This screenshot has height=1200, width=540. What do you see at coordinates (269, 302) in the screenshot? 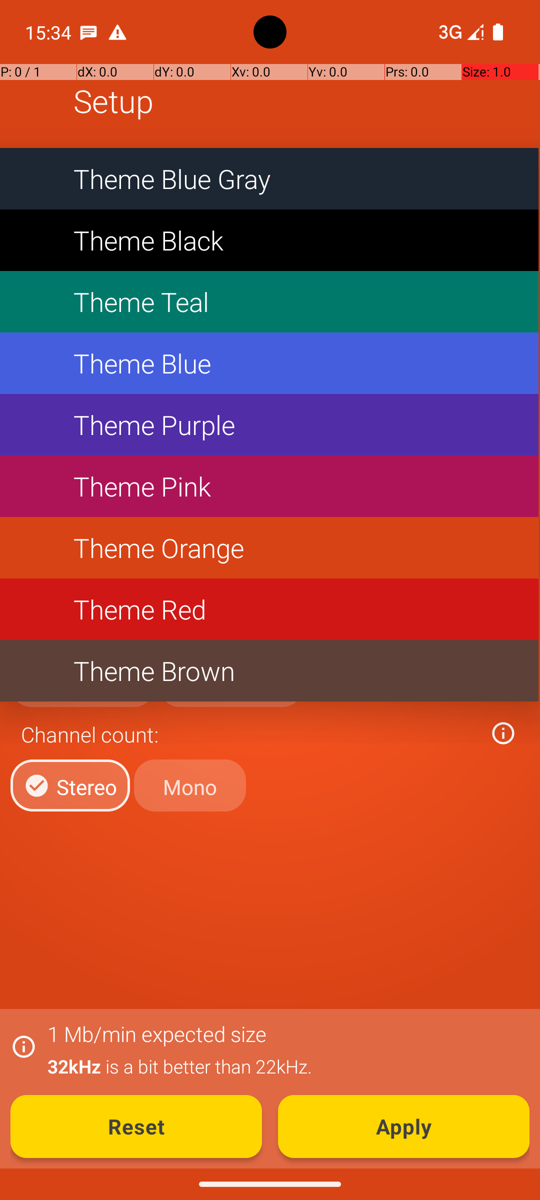
I see `Theme Teal` at bounding box center [269, 302].